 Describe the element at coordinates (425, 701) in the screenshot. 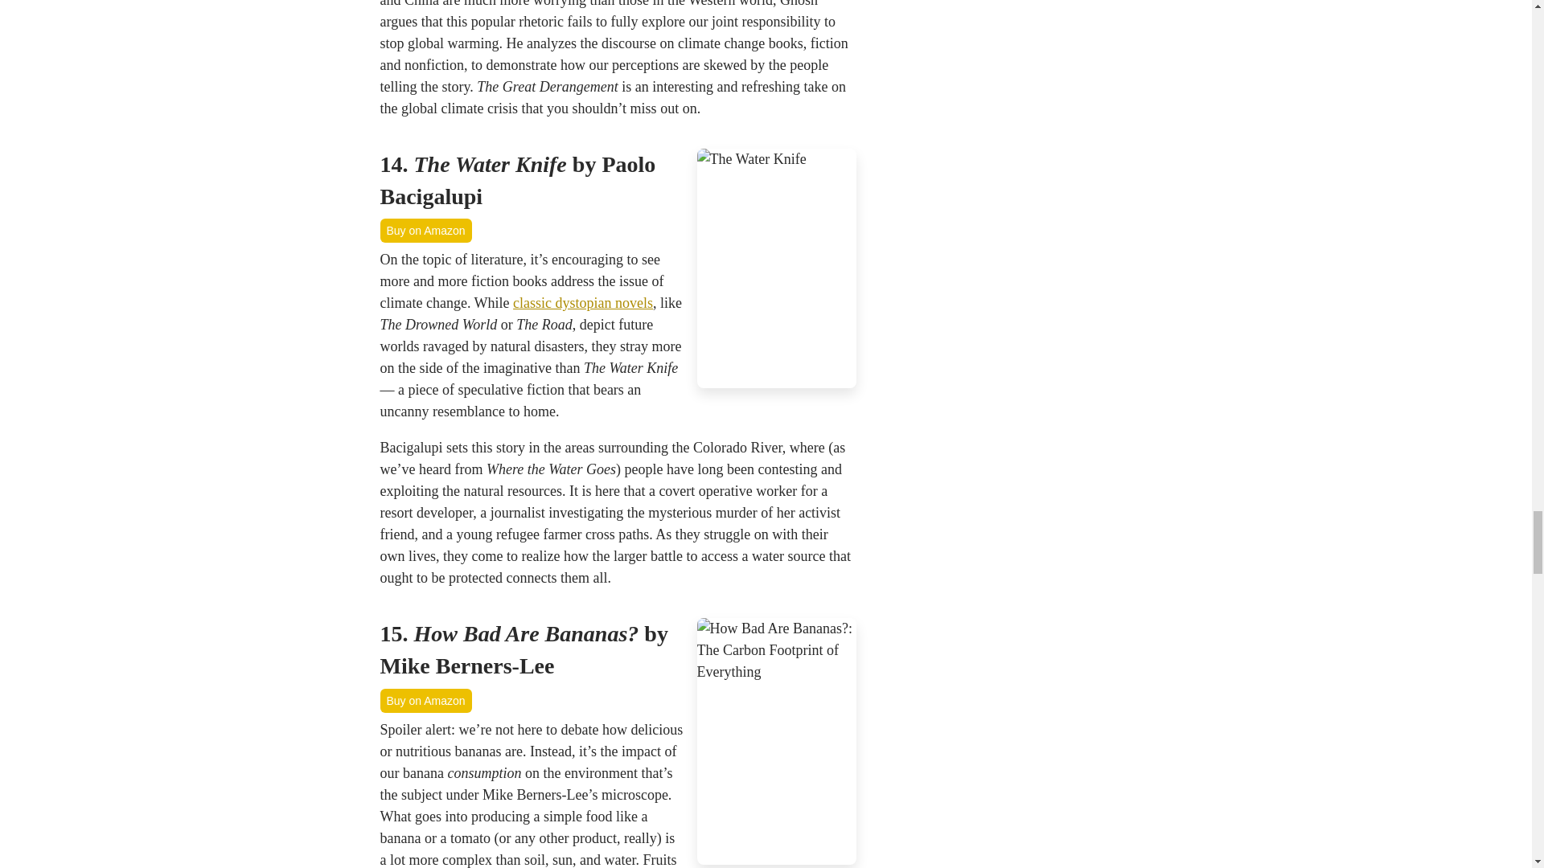

I see `Buy on Amazon` at that location.